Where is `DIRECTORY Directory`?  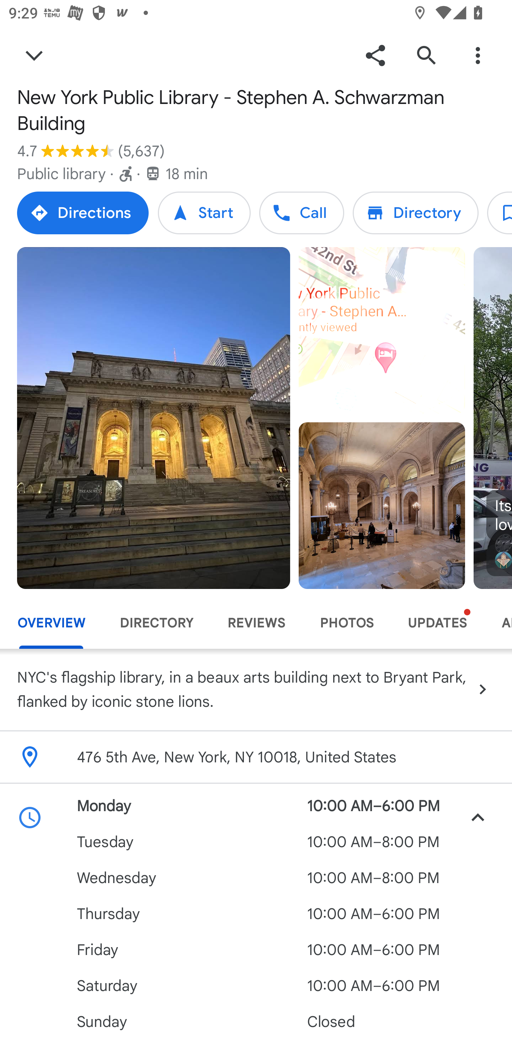
DIRECTORY Directory is located at coordinates (156, 623).